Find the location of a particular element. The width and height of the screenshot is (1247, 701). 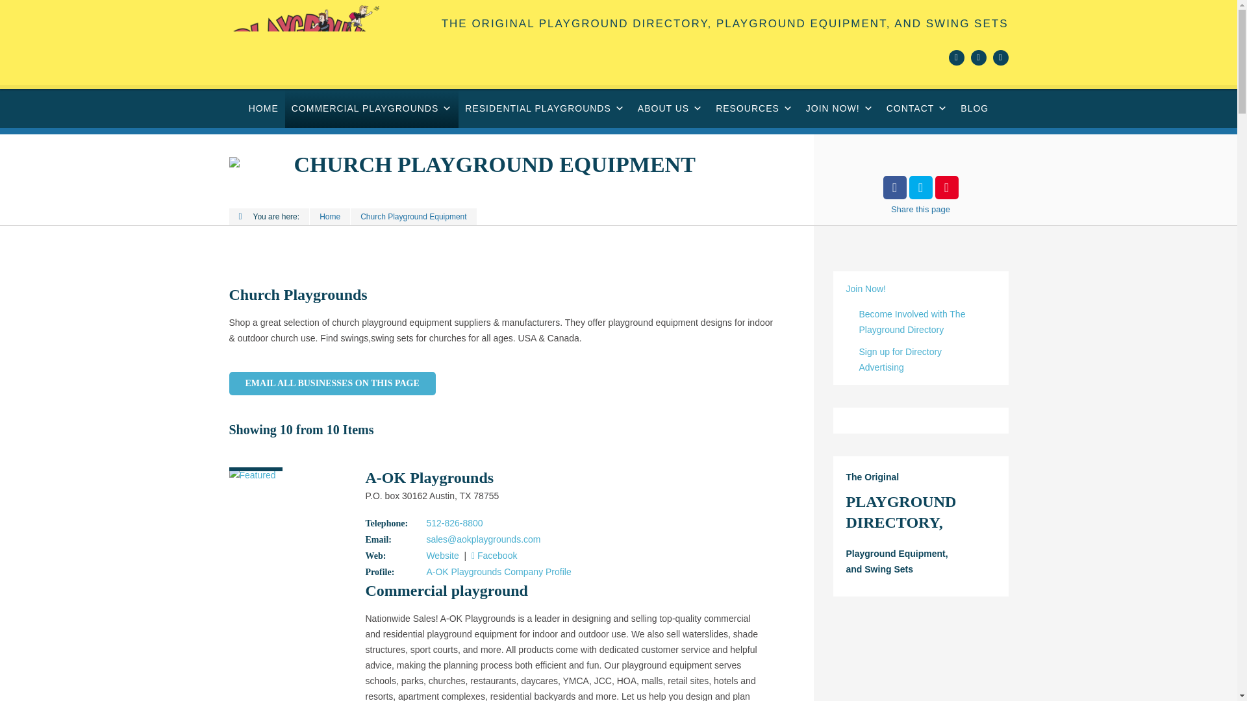

Home is located at coordinates (264, 108).